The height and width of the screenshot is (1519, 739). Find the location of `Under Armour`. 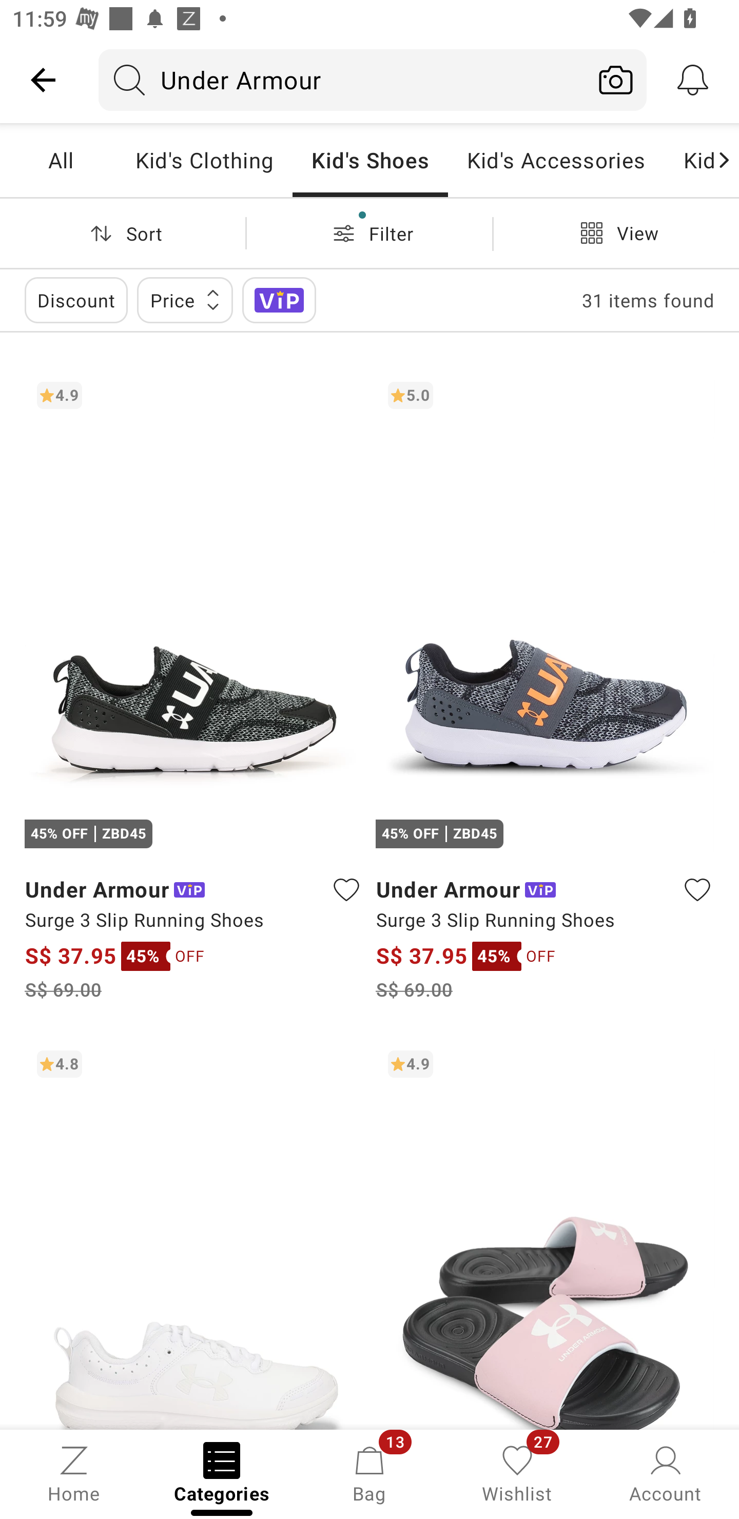

Under Armour is located at coordinates (342, 80).